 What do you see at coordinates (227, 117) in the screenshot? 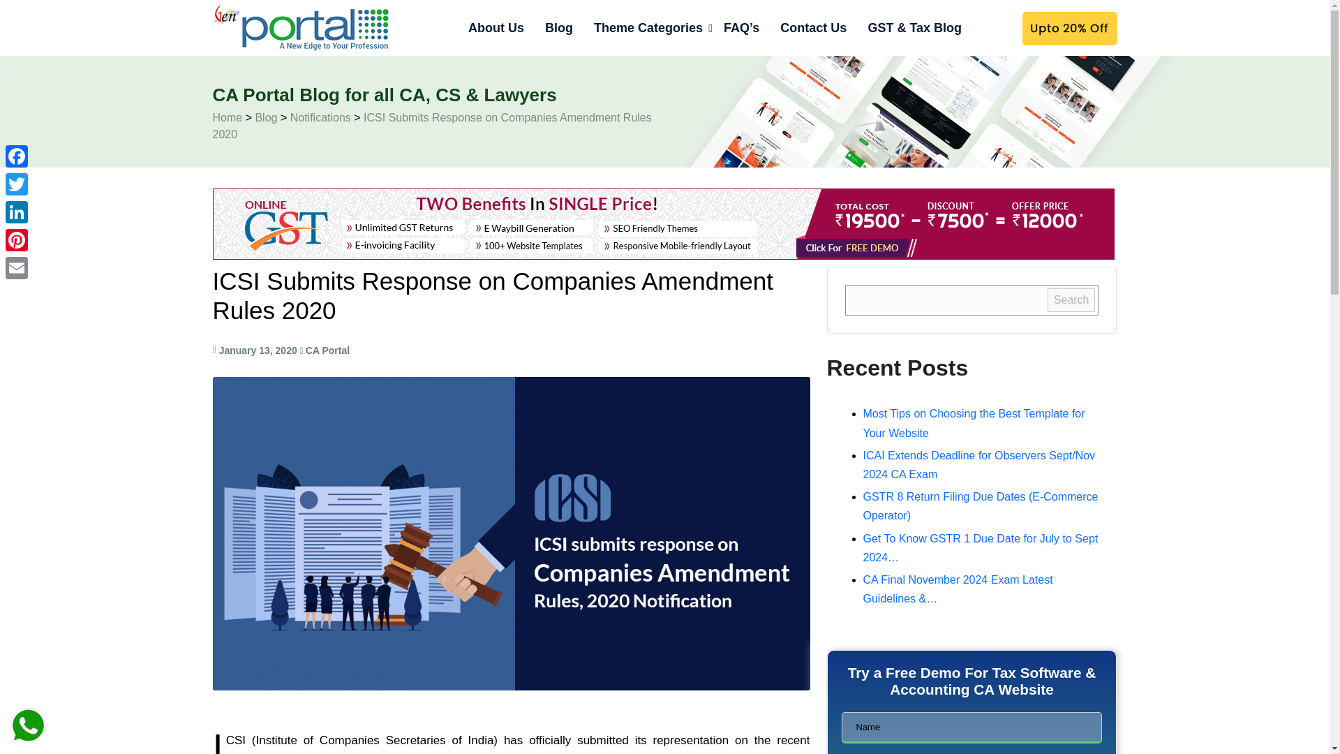
I see `Home` at bounding box center [227, 117].